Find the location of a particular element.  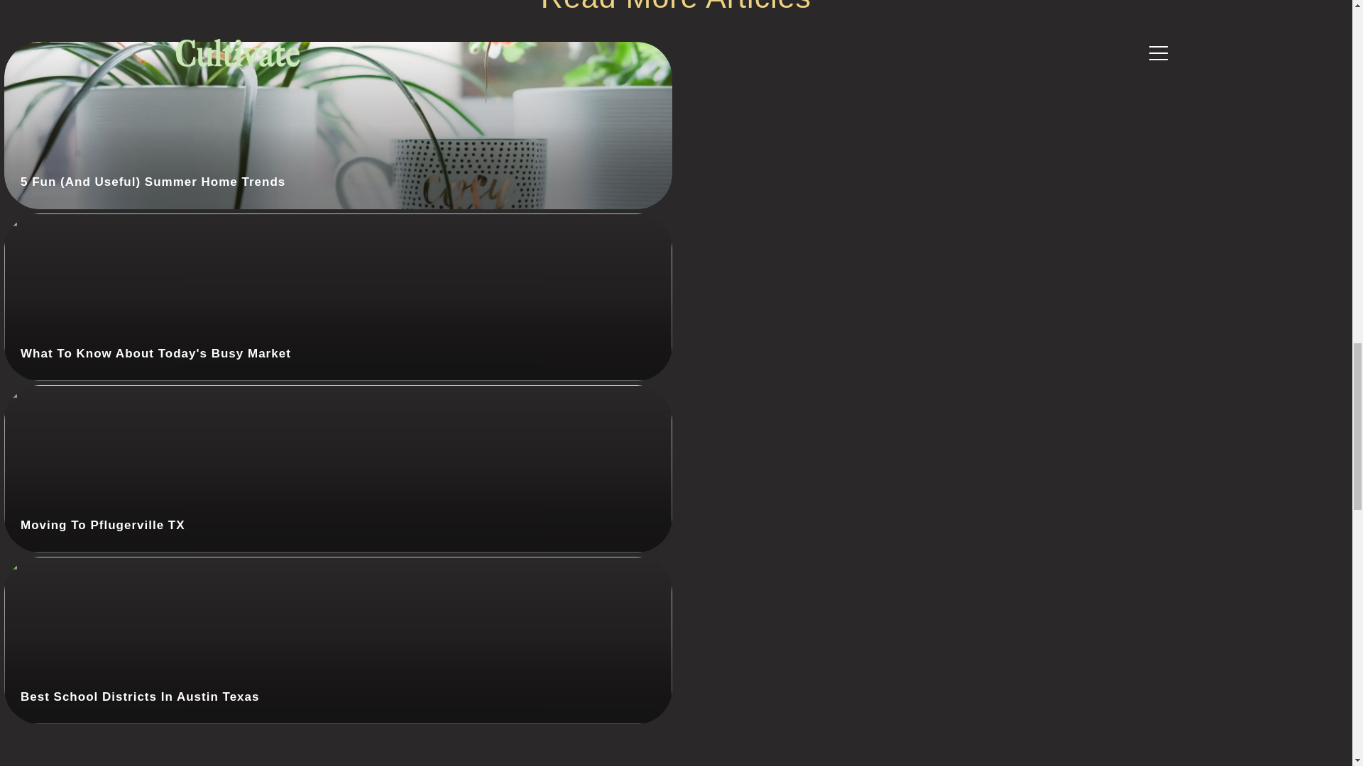

Moving To Pflugerville TX is located at coordinates (338, 468).